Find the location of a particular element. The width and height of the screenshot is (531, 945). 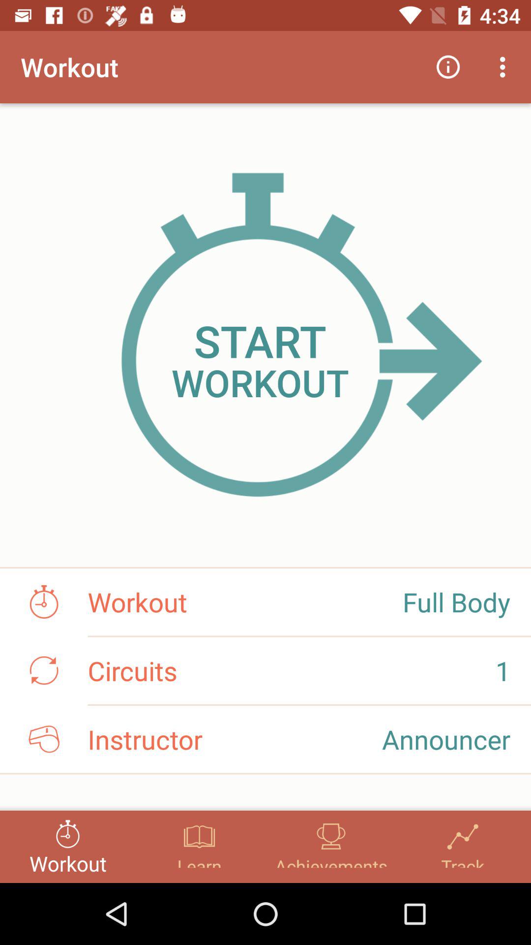

launch the icon next to workout icon is located at coordinates (448, 67).